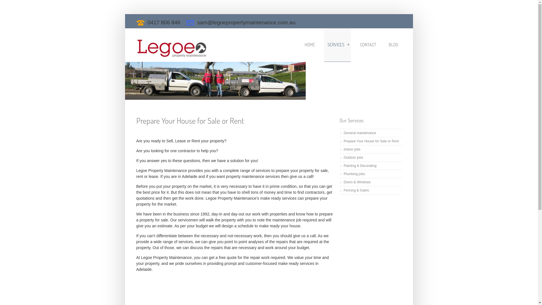 The image size is (542, 305). Describe the element at coordinates (338, 45) in the screenshot. I see `SERVICES` at that location.